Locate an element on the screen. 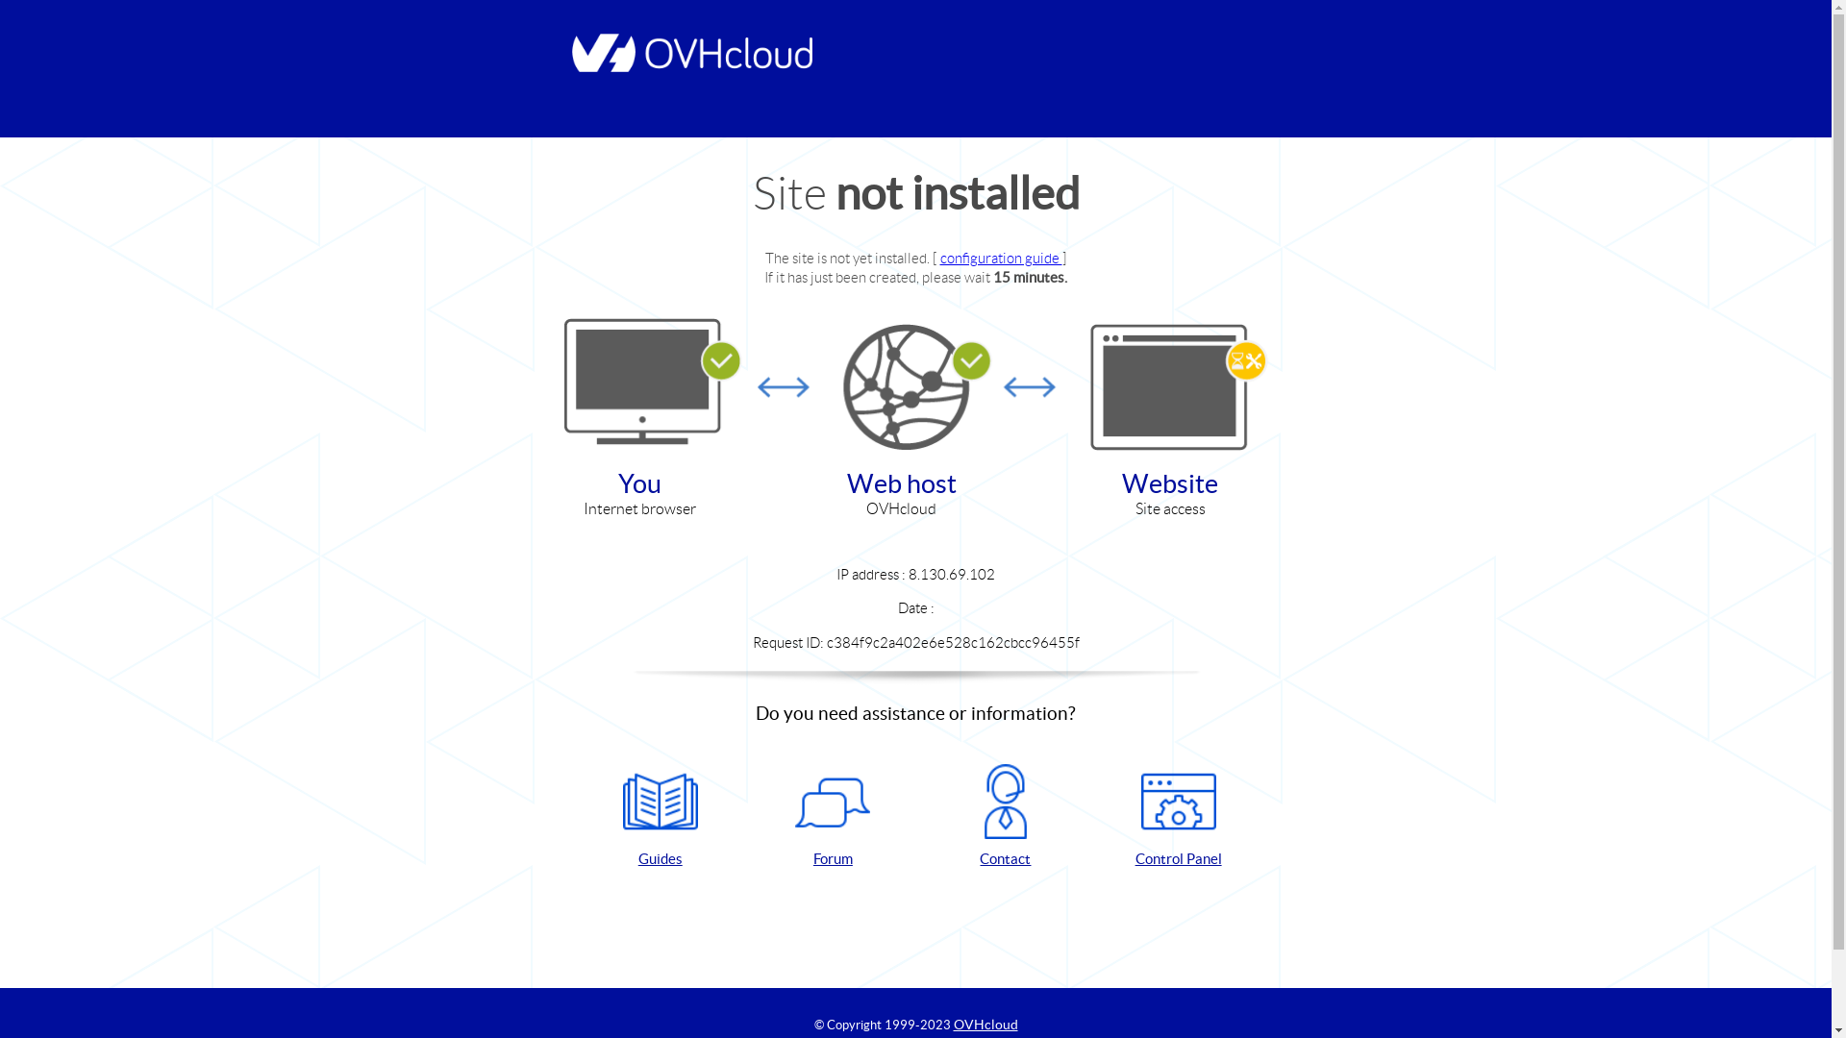 The image size is (1846, 1038). Contact is located at coordinates (1006, 817).